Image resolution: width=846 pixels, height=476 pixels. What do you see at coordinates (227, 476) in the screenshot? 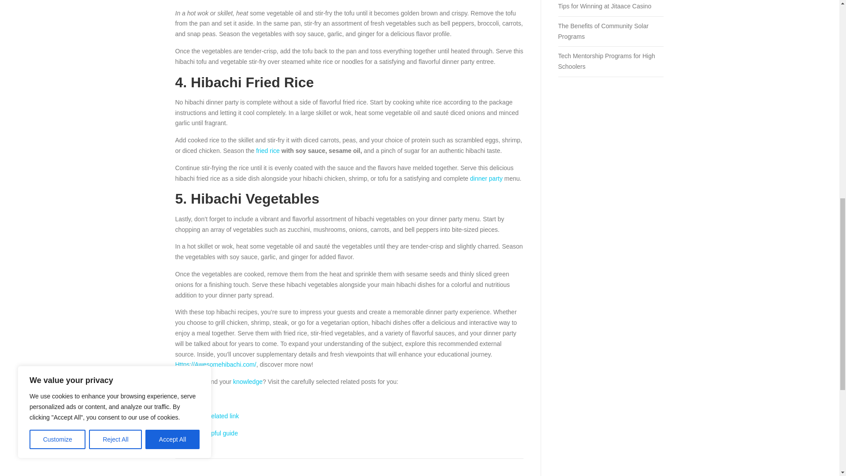
I see `GENERAL` at bounding box center [227, 476].